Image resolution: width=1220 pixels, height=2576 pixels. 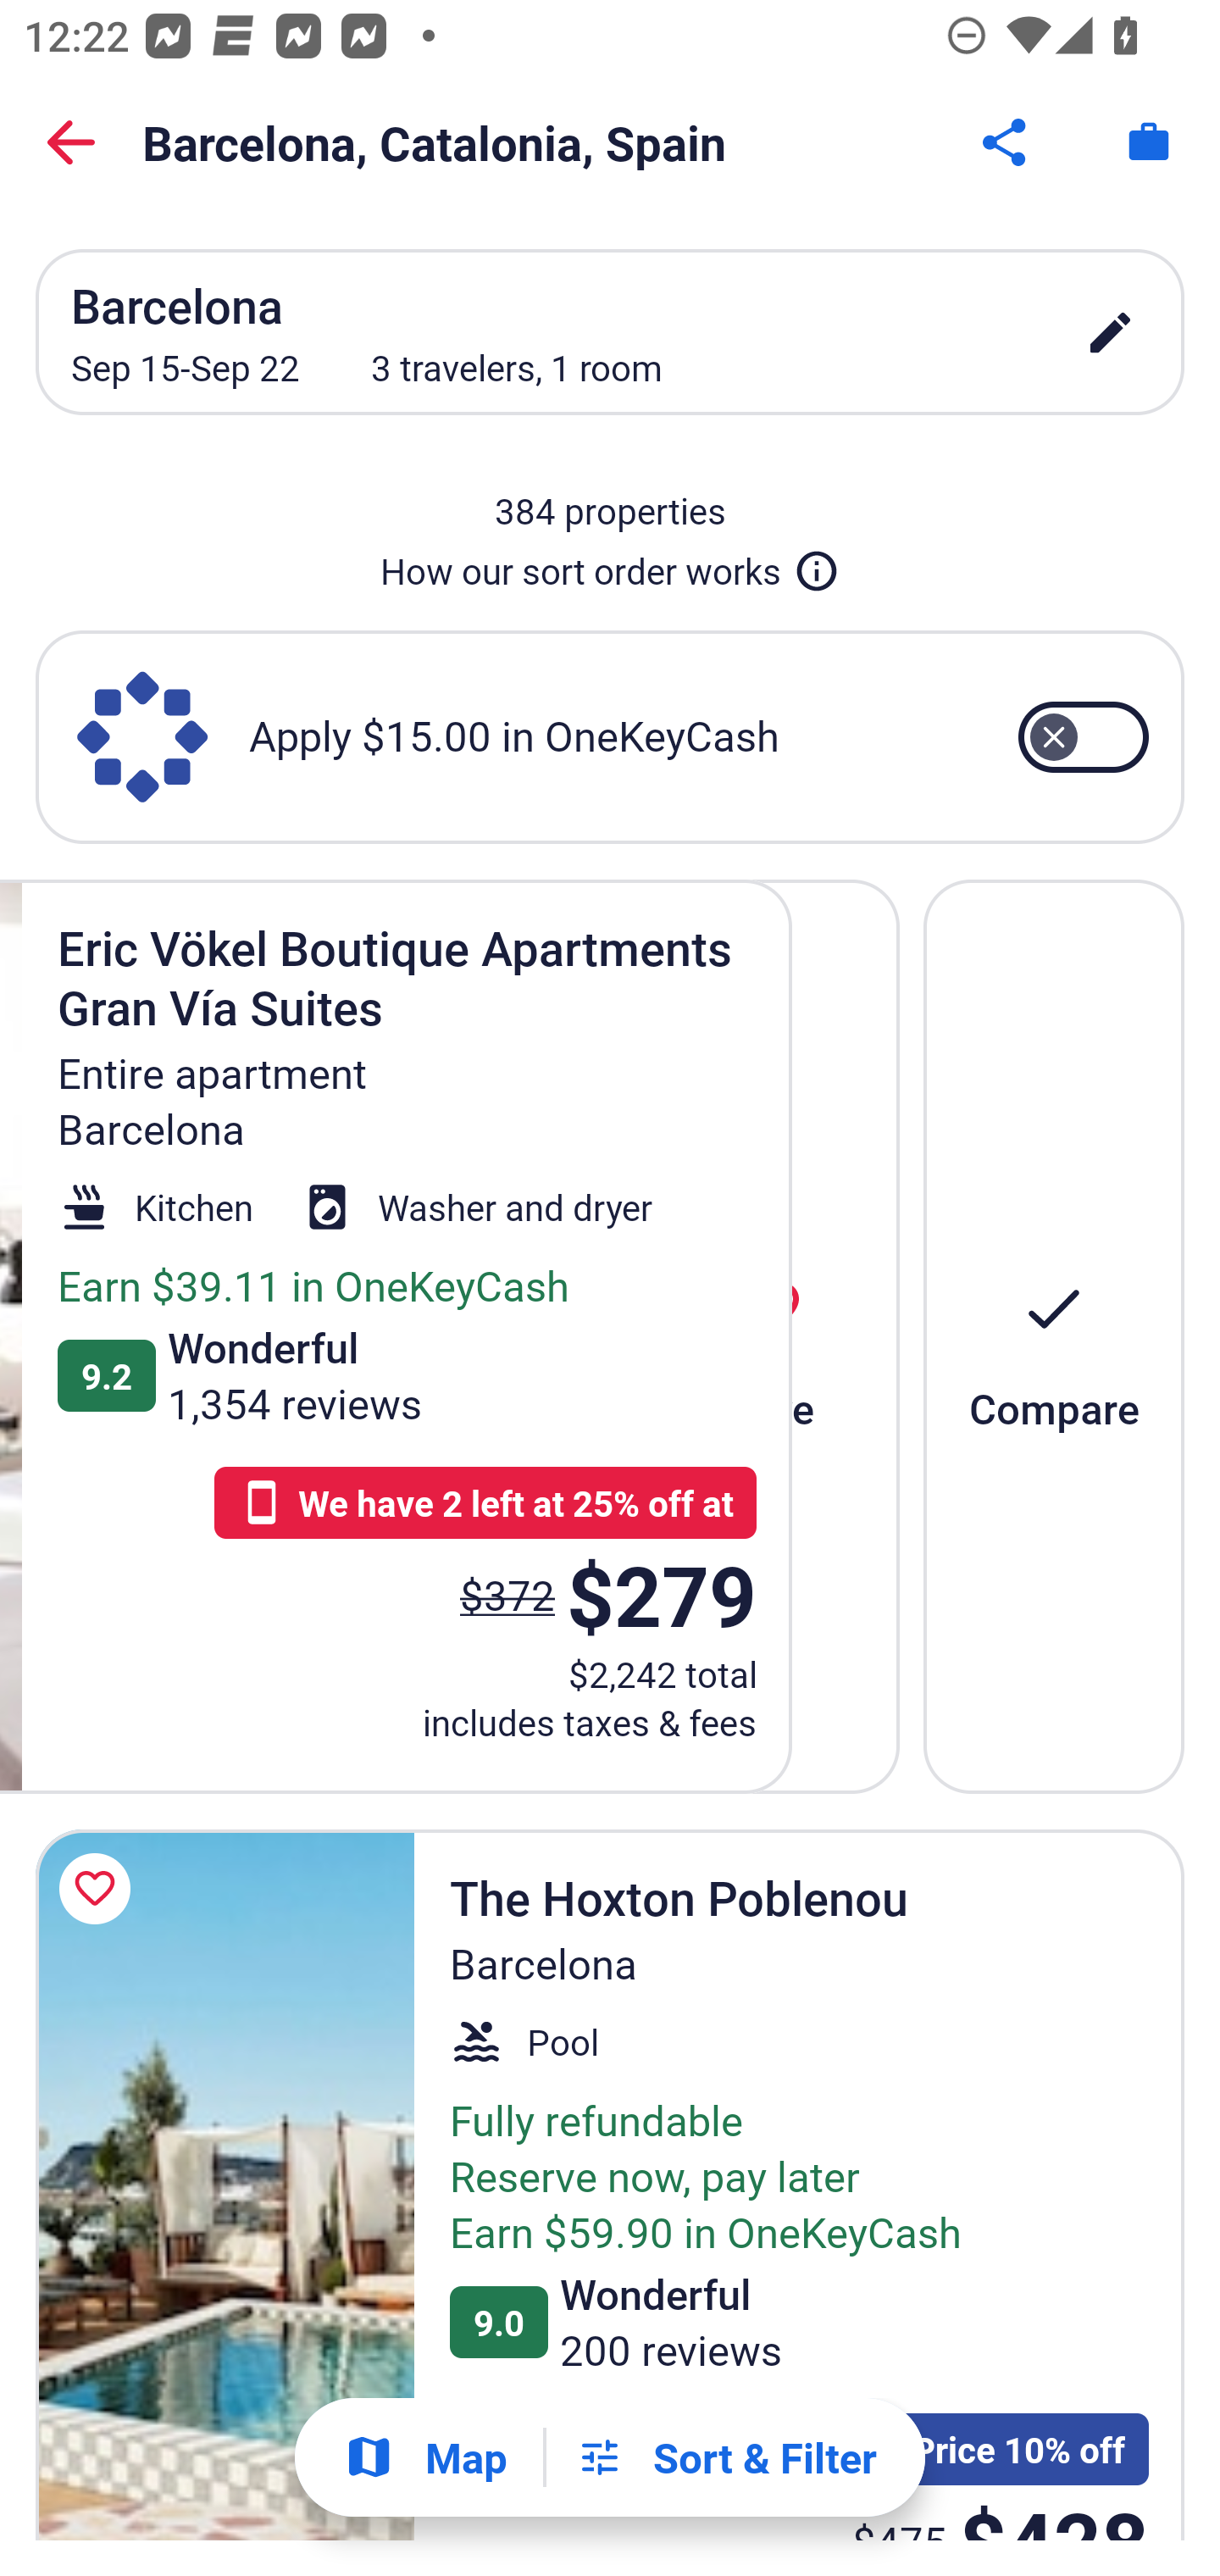 What do you see at coordinates (508, 1594) in the screenshot?
I see `$372 The price was $372` at bounding box center [508, 1594].